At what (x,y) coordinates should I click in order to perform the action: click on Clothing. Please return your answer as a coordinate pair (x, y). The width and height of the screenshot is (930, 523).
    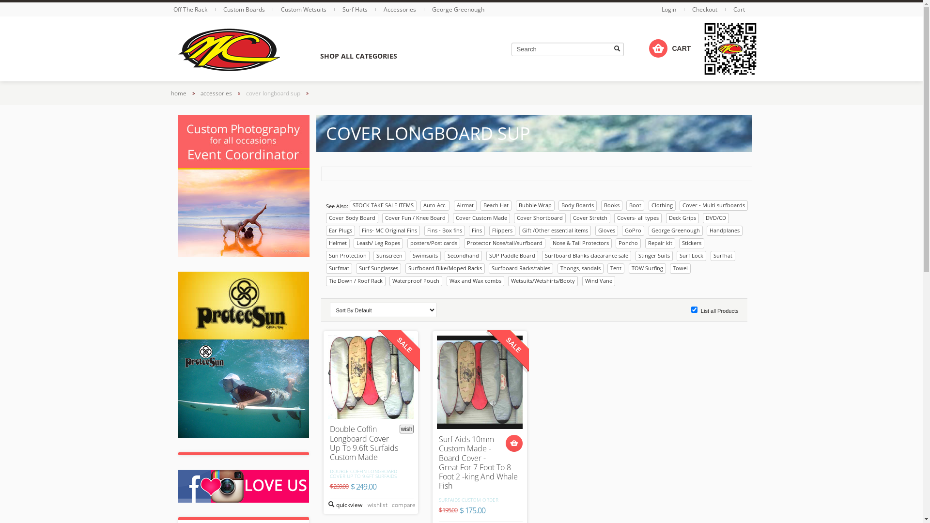
    Looking at the image, I should click on (662, 205).